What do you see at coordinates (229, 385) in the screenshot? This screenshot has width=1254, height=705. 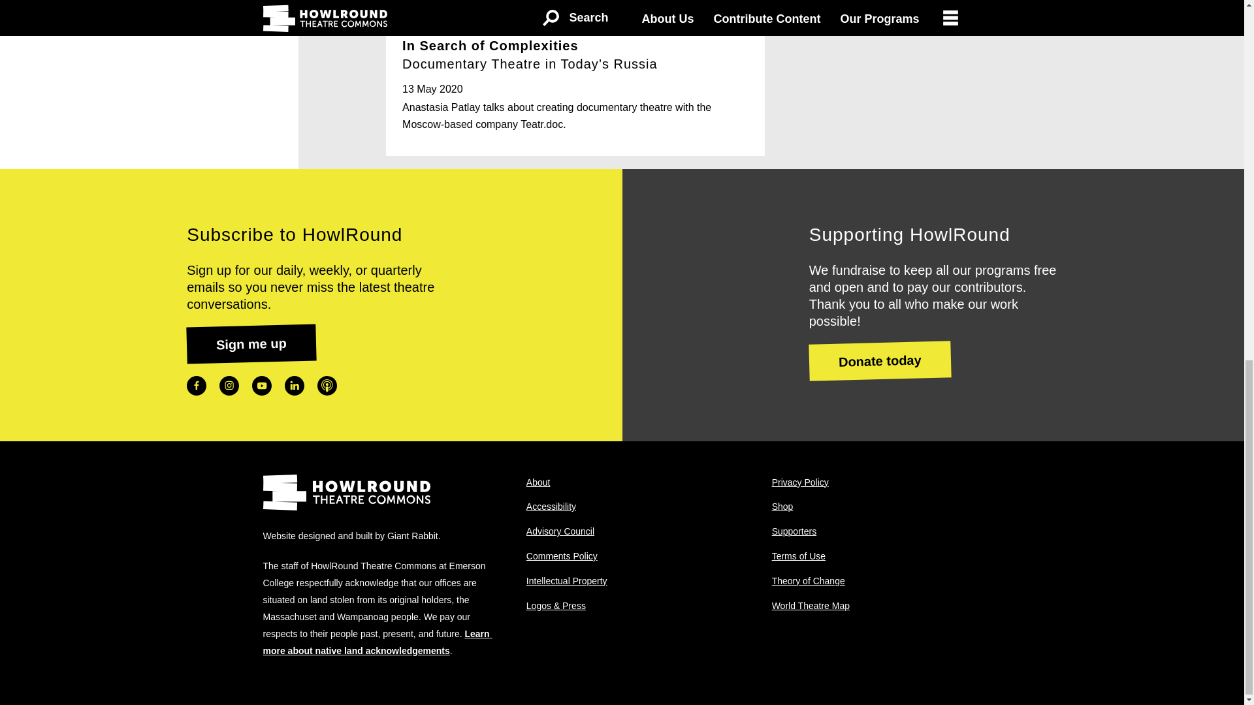 I see `instagram` at bounding box center [229, 385].